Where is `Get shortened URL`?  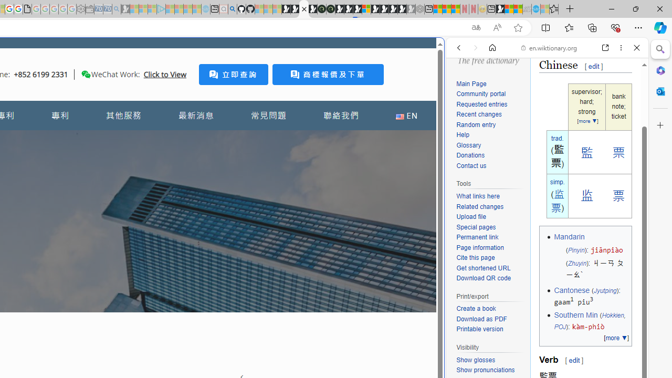
Get shortened URL is located at coordinates (483, 268).